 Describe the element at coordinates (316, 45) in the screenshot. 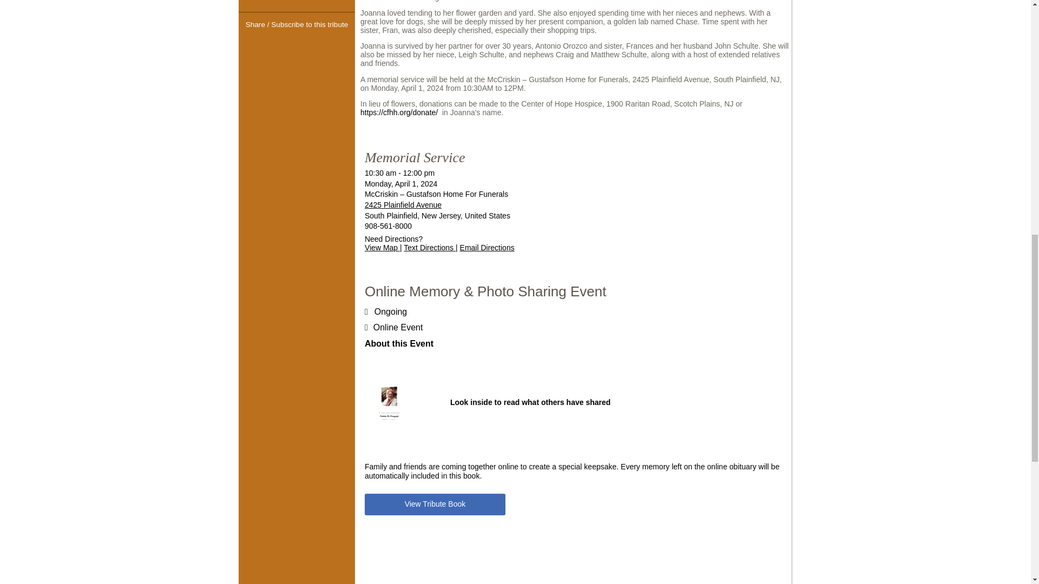

I see `Receive Notifications` at that location.